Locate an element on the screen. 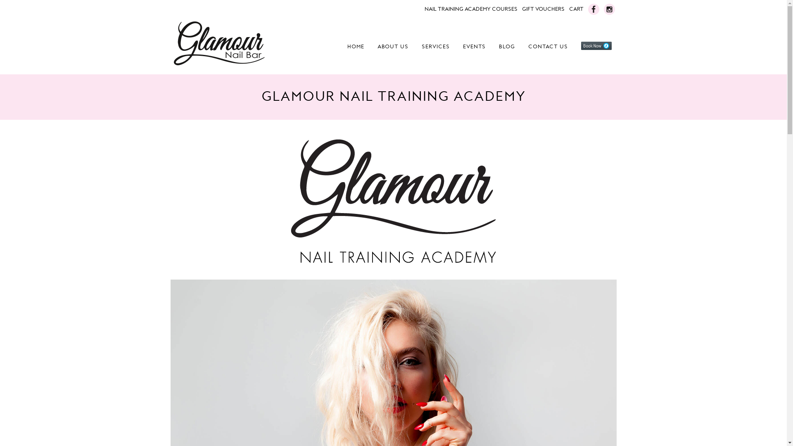 The image size is (793, 446). NAIL TRAINING ACADEMY COURSES is located at coordinates (471, 12).